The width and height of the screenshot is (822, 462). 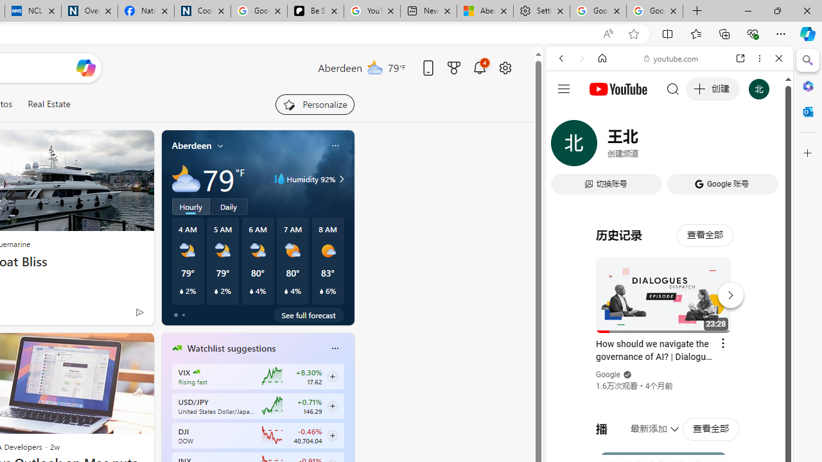 What do you see at coordinates (229, 206) in the screenshot?
I see `Daily` at bounding box center [229, 206].